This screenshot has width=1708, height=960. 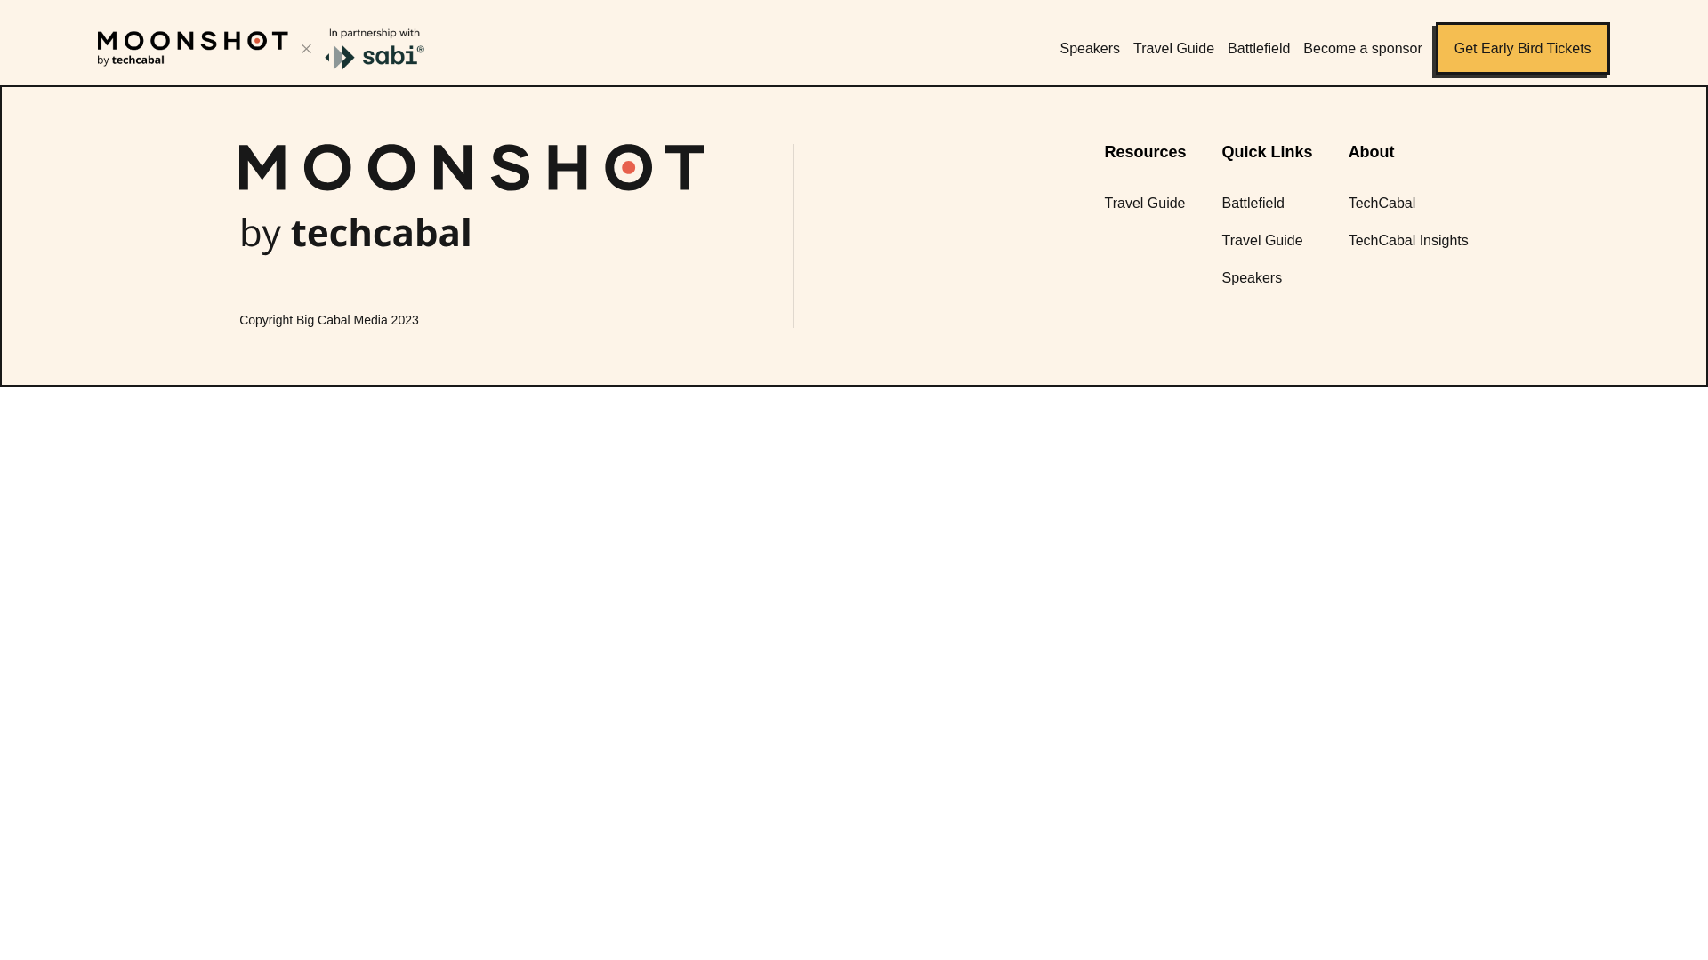 I want to click on TechCabal, so click(x=1382, y=203).